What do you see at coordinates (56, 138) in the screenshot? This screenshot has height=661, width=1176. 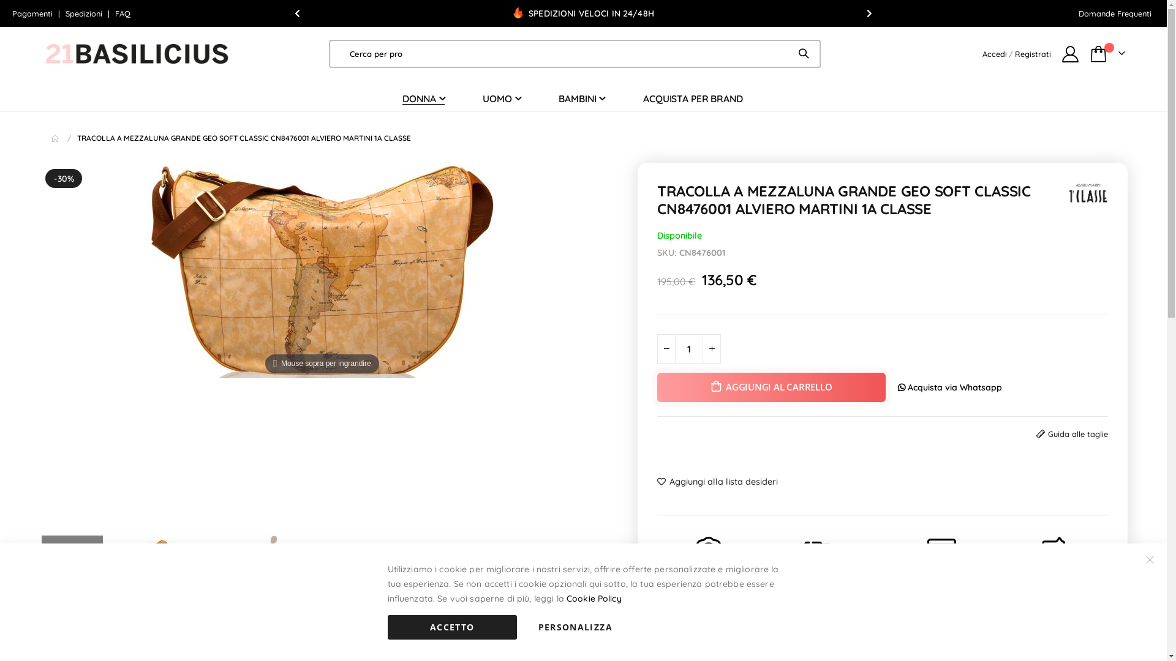 I see `HOME` at bounding box center [56, 138].